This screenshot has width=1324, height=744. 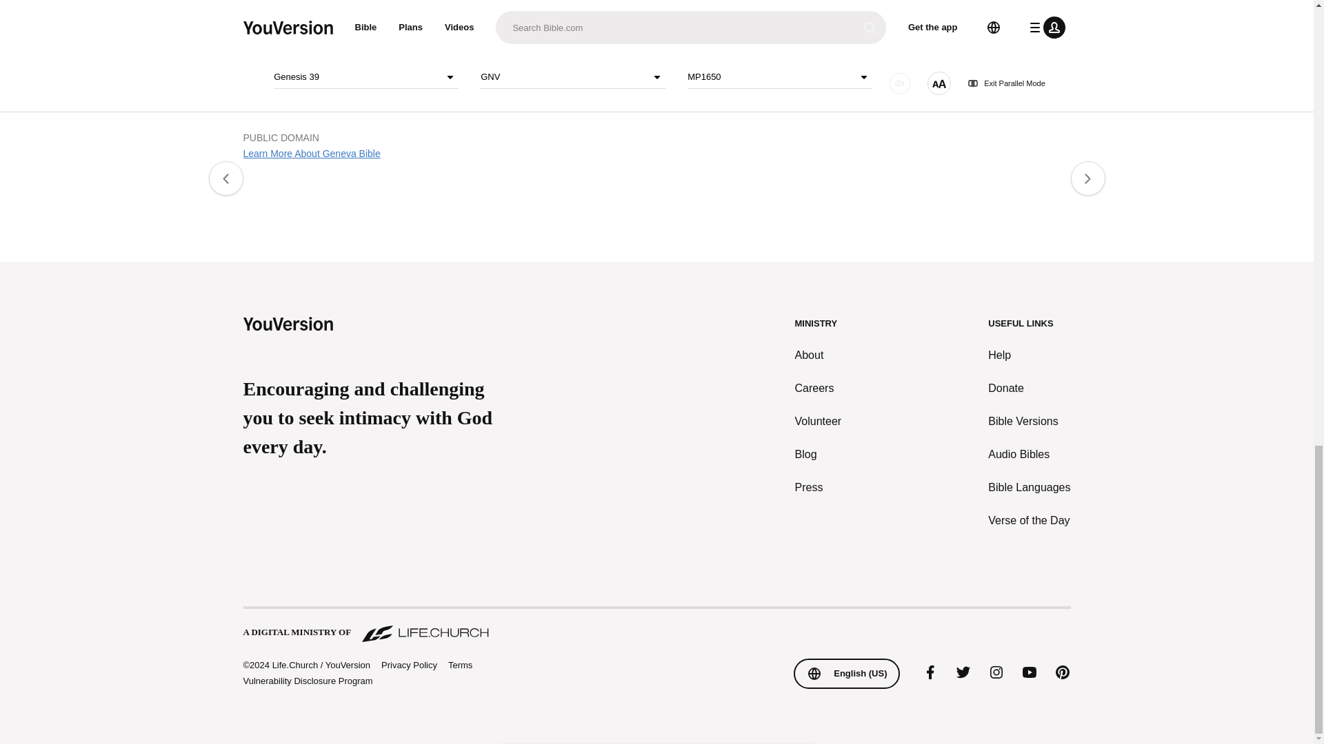 I want to click on About, so click(x=819, y=355).